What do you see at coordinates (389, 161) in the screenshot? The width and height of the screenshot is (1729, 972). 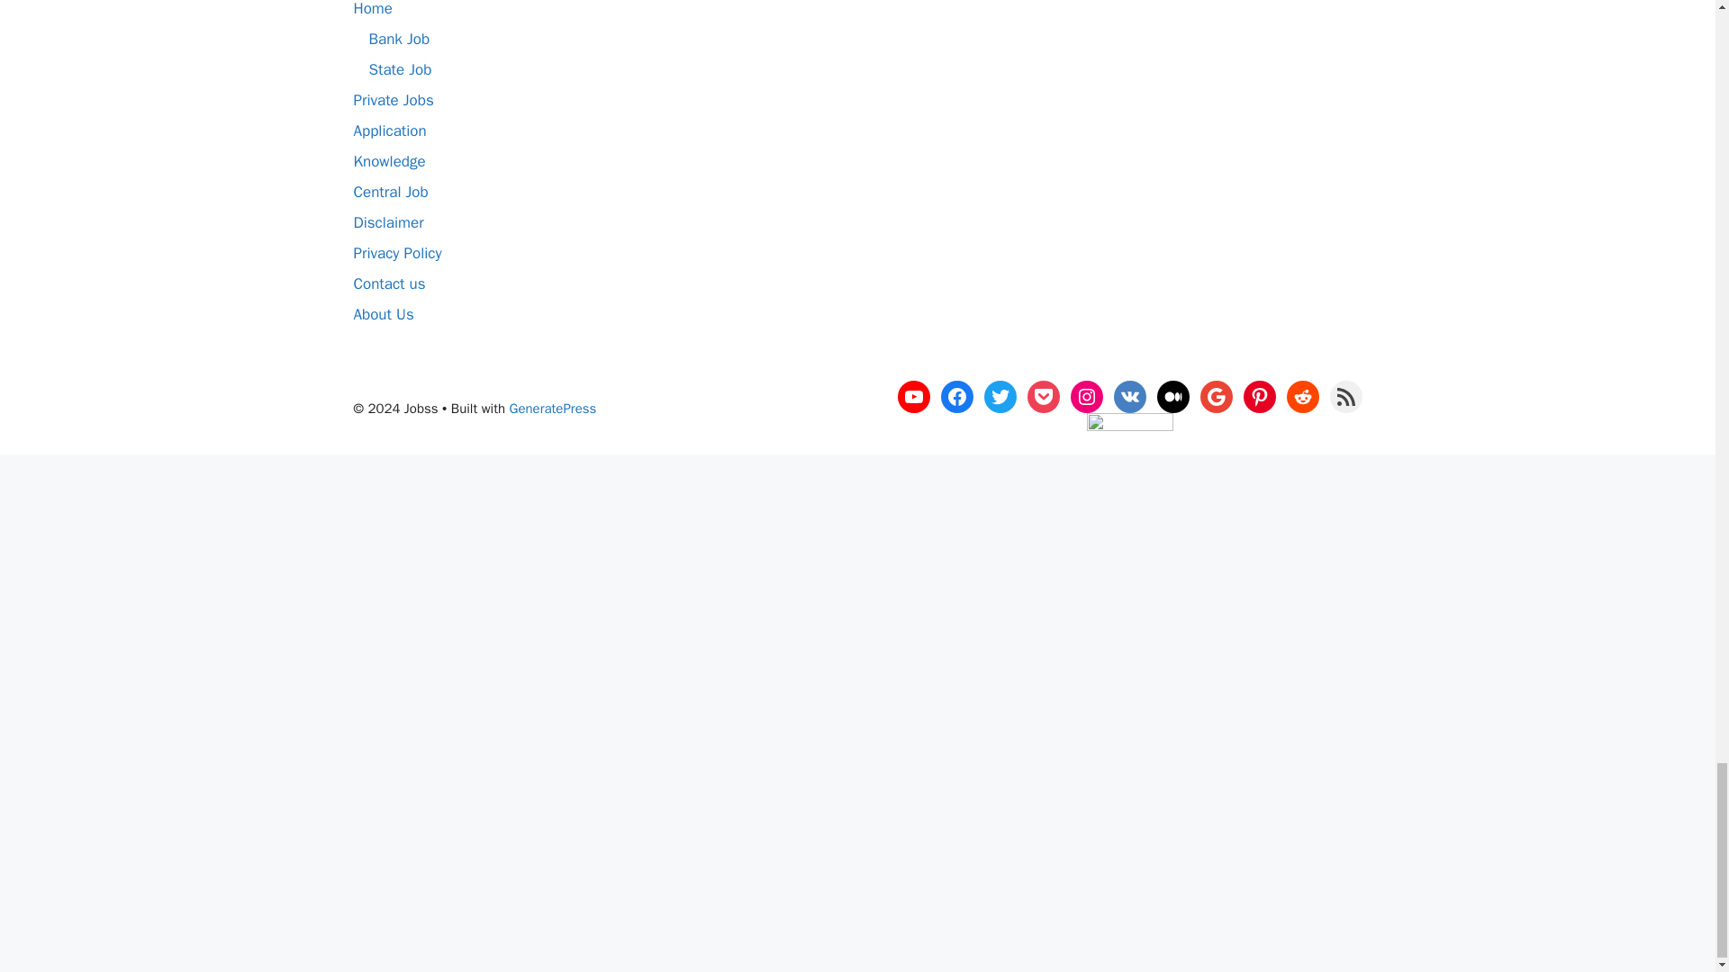 I see `Knowledge` at bounding box center [389, 161].